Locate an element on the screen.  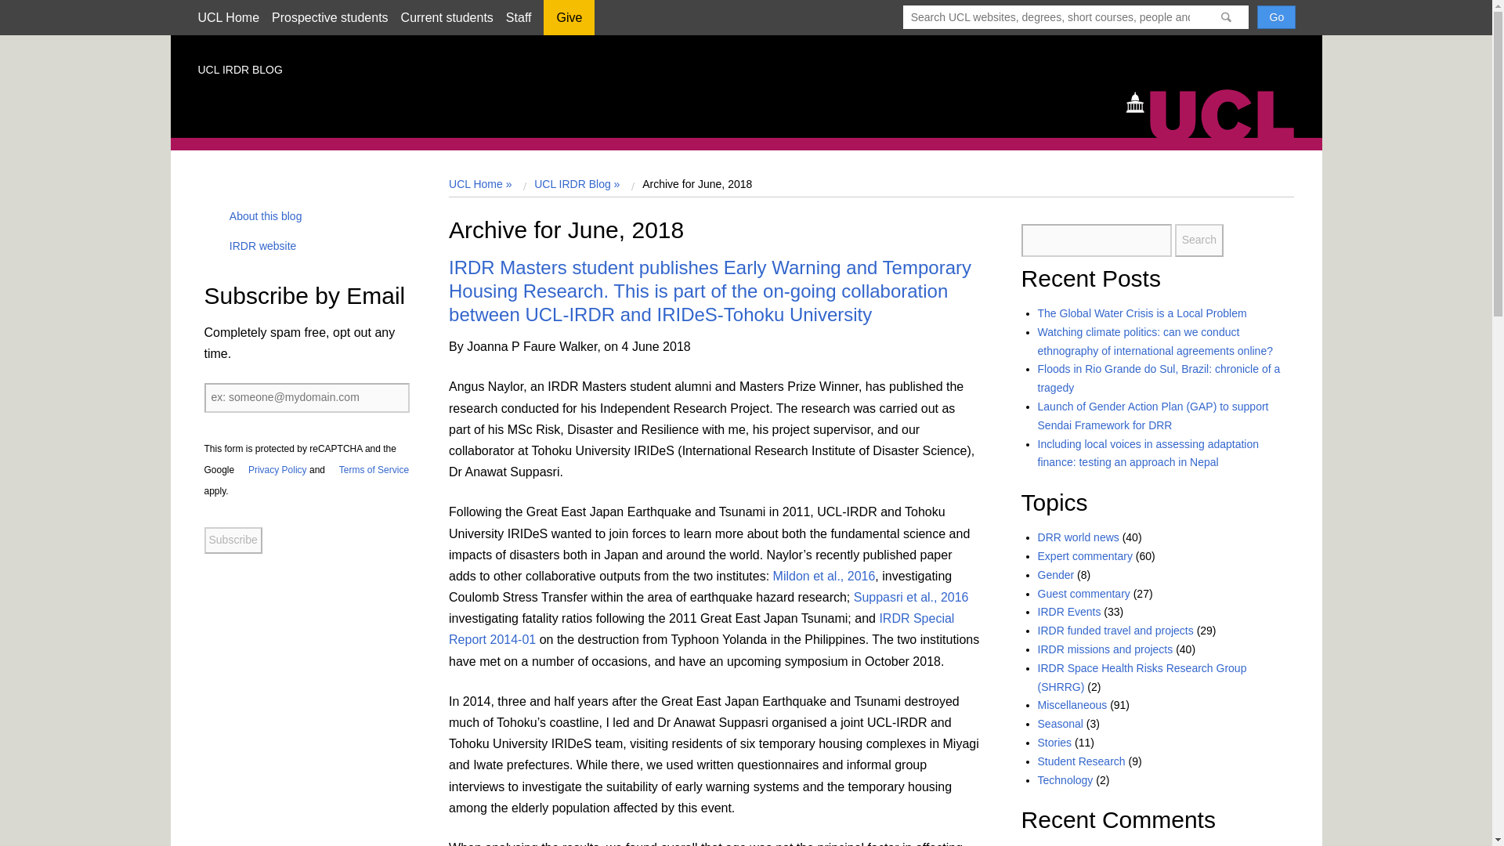
UCL Home is located at coordinates (227, 17).